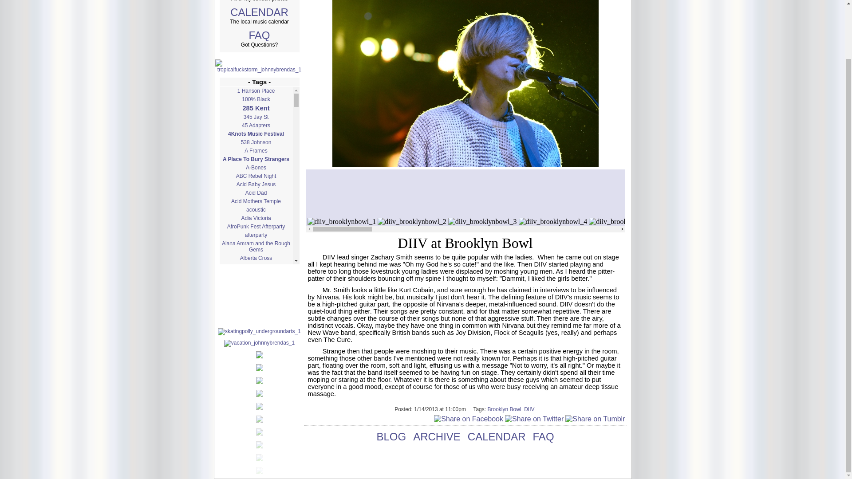  Describe the element at coordinates (256, 306) in the screenshot. I see `Algiers` at that location.